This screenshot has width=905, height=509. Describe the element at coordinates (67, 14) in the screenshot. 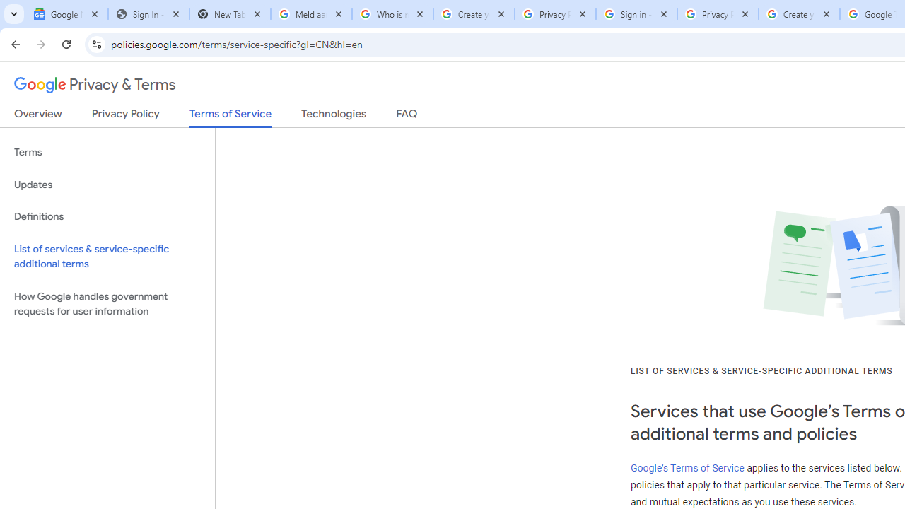

I see `Google News` at that location.